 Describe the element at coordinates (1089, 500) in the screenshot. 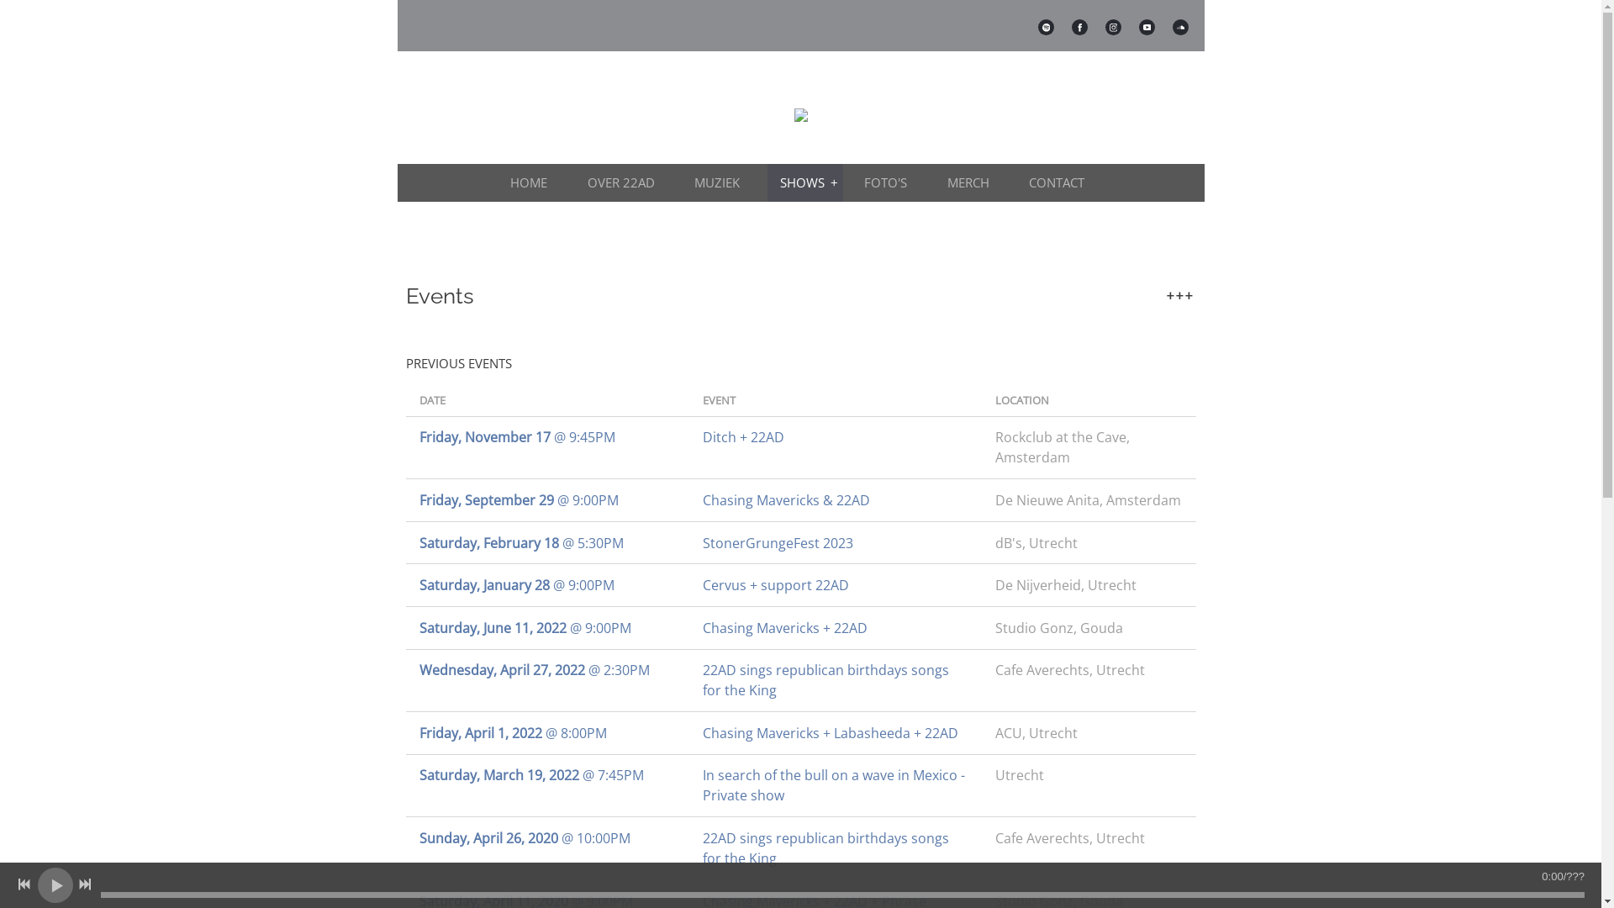

I see `De Nieuwe Anita, Amsterdam` at that location.